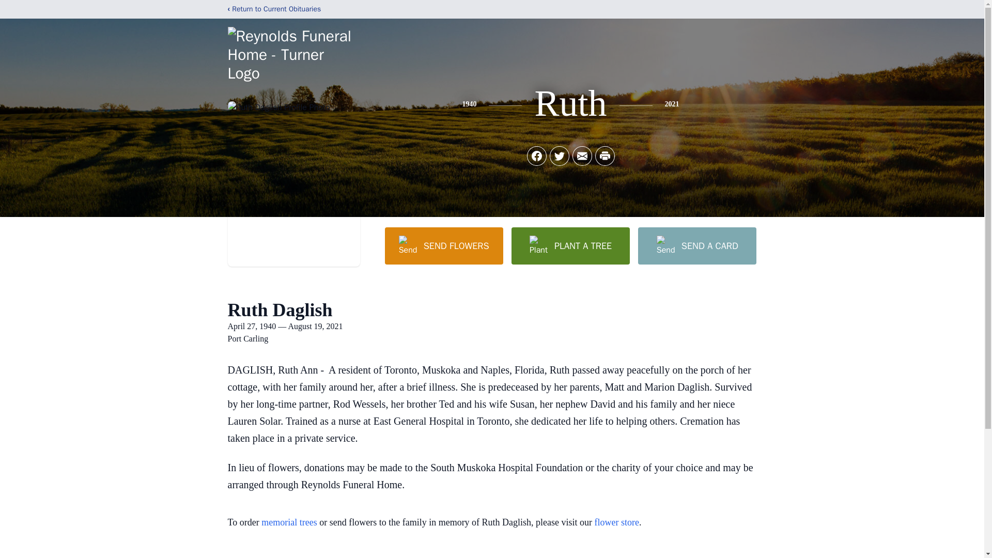 This screenshot has width=992, height=558. What do you see at coordinates (289, 522) in the screenshot?
I see `memorial trees` at bounding box center [289, 522].